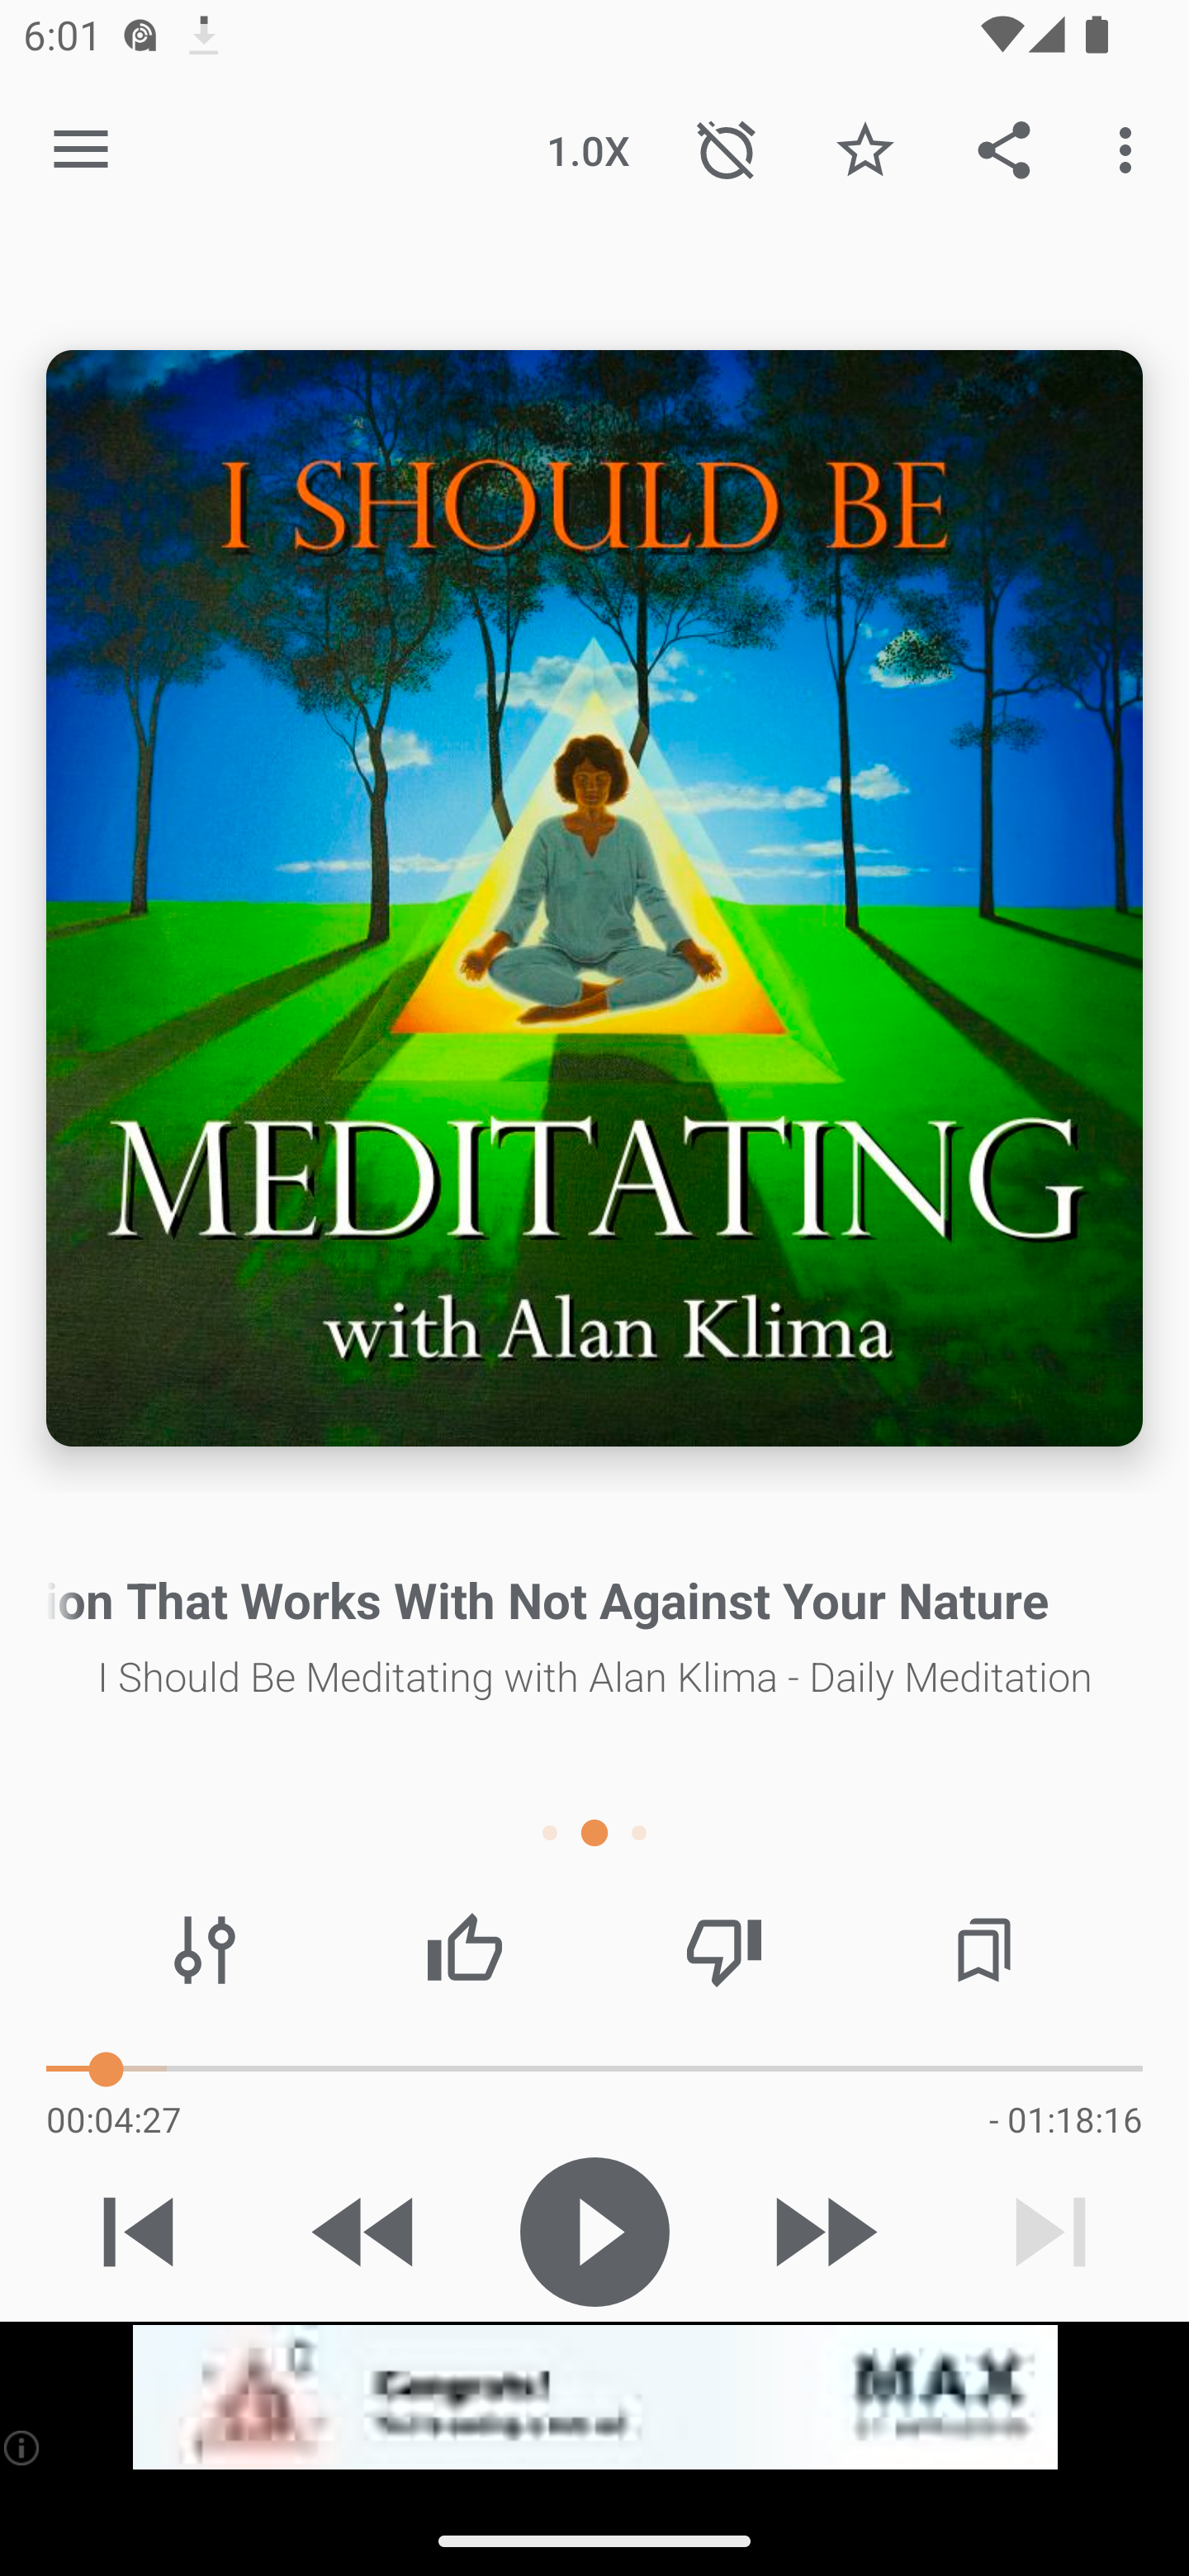 Image resolution: width=1189 pixels, height=2576 pixels. I want to click on Thumbs down, so click(723, 1950).